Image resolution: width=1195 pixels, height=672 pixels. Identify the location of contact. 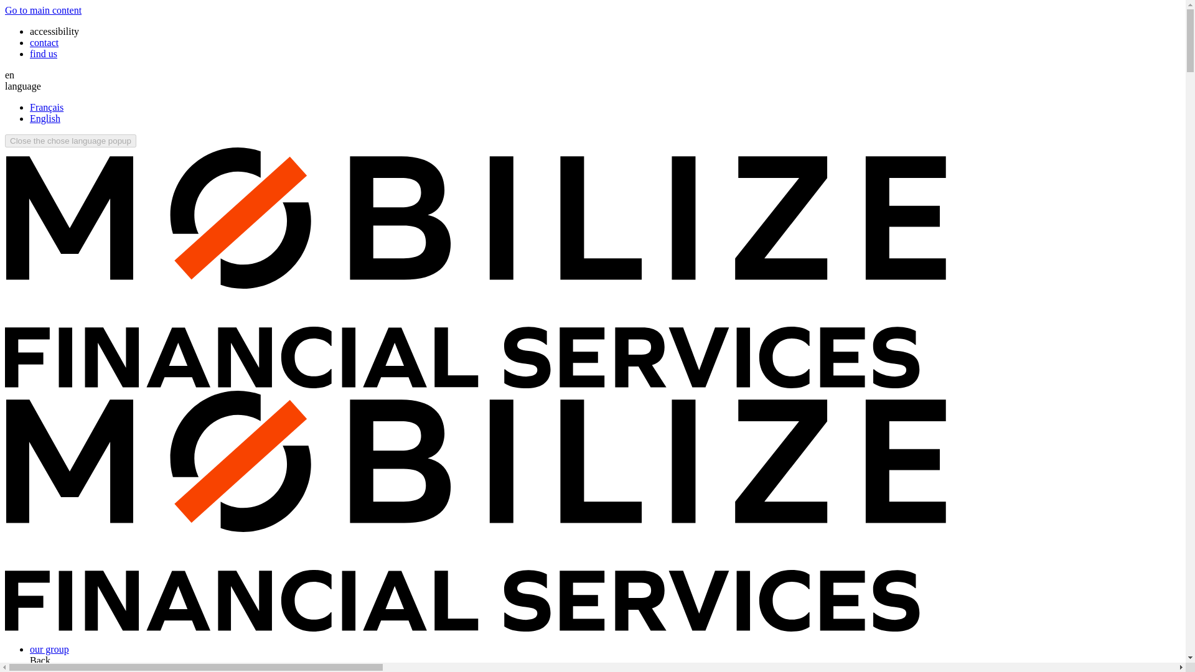
(44, 42).